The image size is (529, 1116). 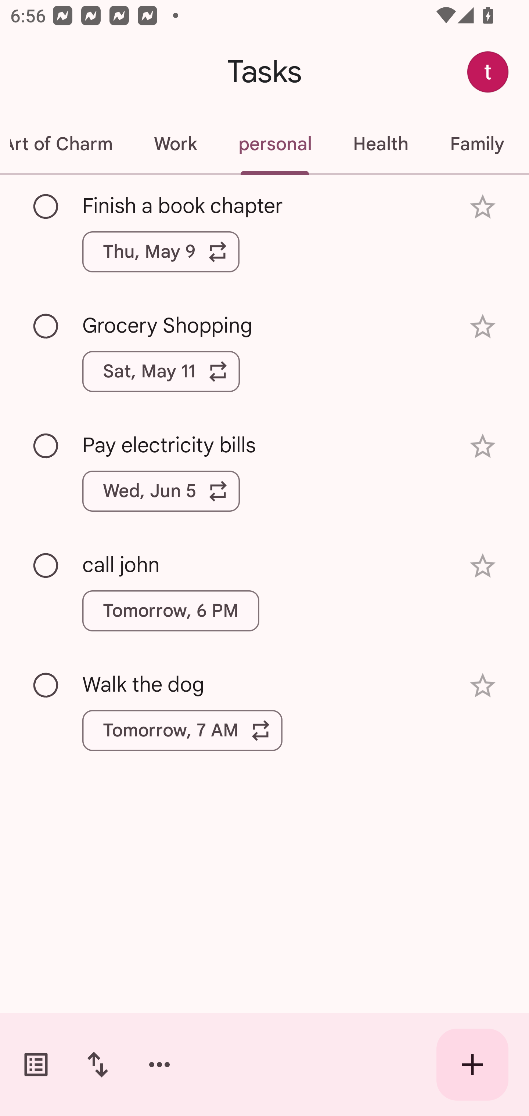 What do you see at coordinates (66, 144) in the screenshot?
I see `The Art of Charm` at bounding box center [66, 144].